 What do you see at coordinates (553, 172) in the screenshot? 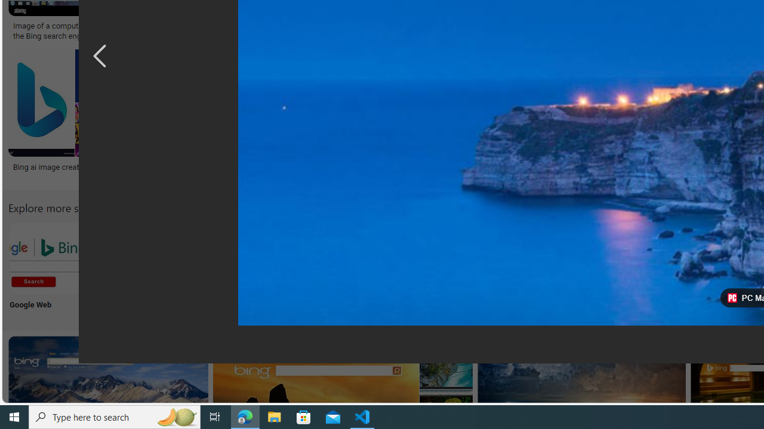
I see `FIX: Downloading proxy script message on Google Chrome` at bounding box center [553, 172].